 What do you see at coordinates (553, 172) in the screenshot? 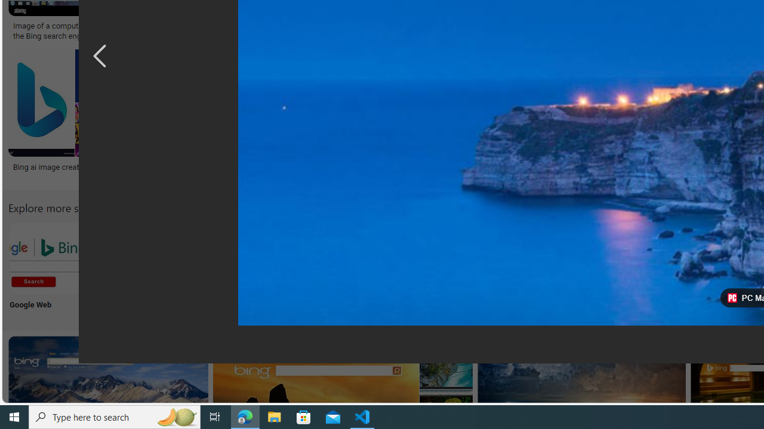
I see `FIX: Downloading proxy script message on Google Chrome` at bounding box center [553, 172].